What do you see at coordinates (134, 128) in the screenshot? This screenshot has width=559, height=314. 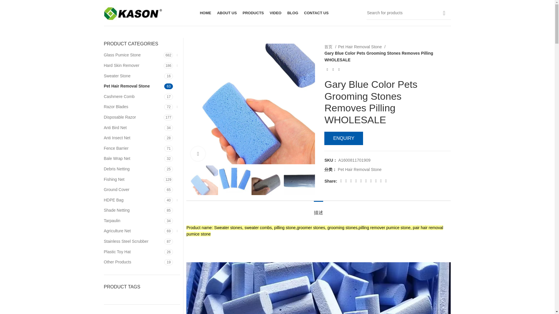 I see `Anti Bird Net` at bounding box center [134, 128].